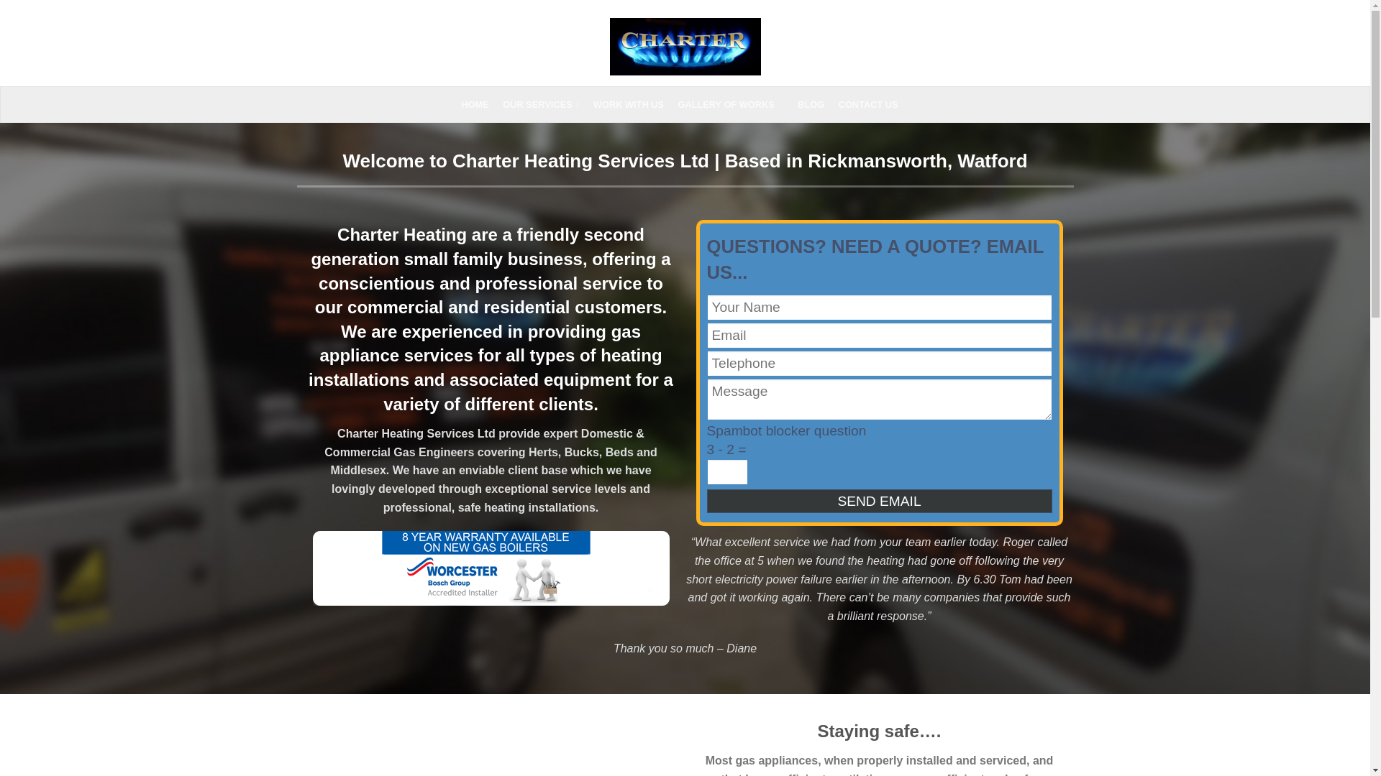 This screenshot has height=776, width=1381. Describe the element at coordinates (873, 105) in the screenshot. I see `CONTACT US` at that location.